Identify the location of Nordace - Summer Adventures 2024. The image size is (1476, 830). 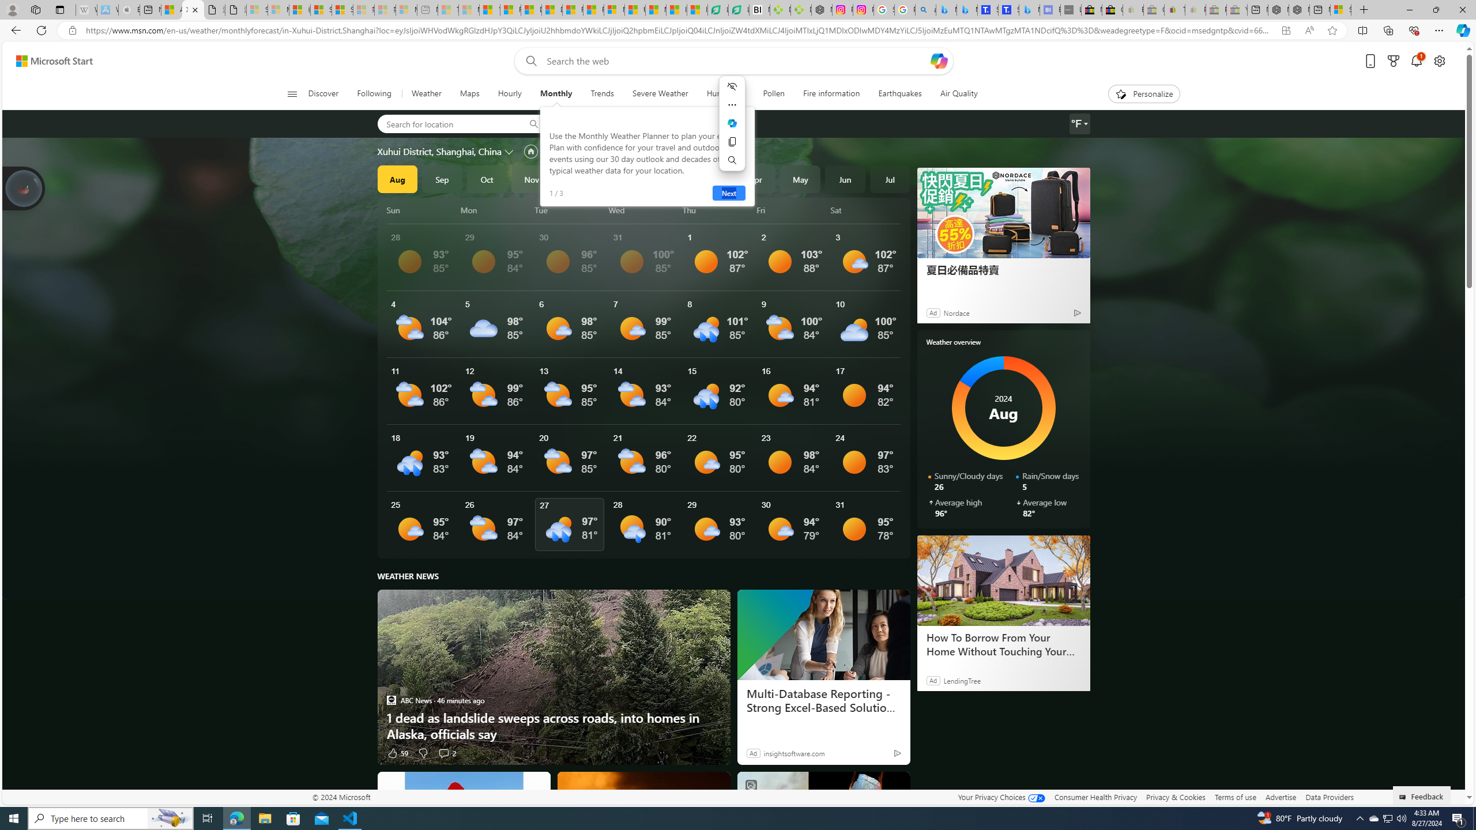
(1300, 10).